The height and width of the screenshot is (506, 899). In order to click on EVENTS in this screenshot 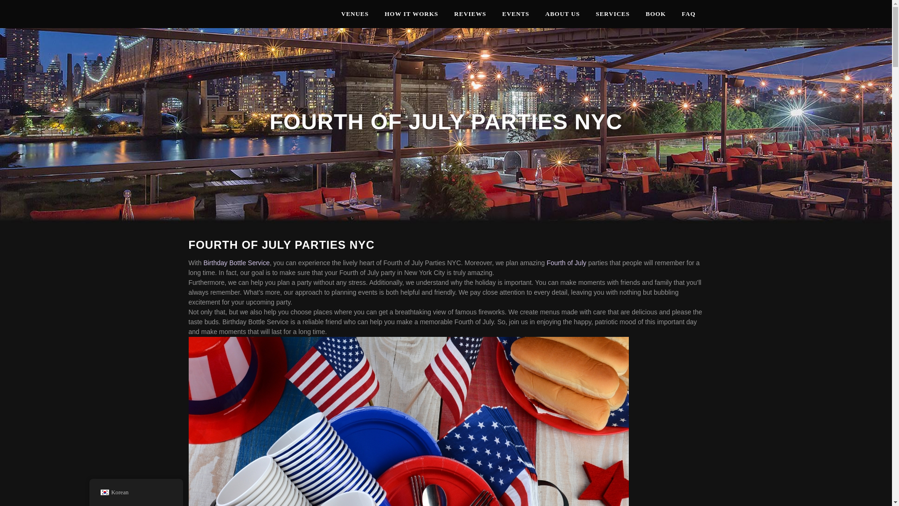, I will do `click(516, 14)`.